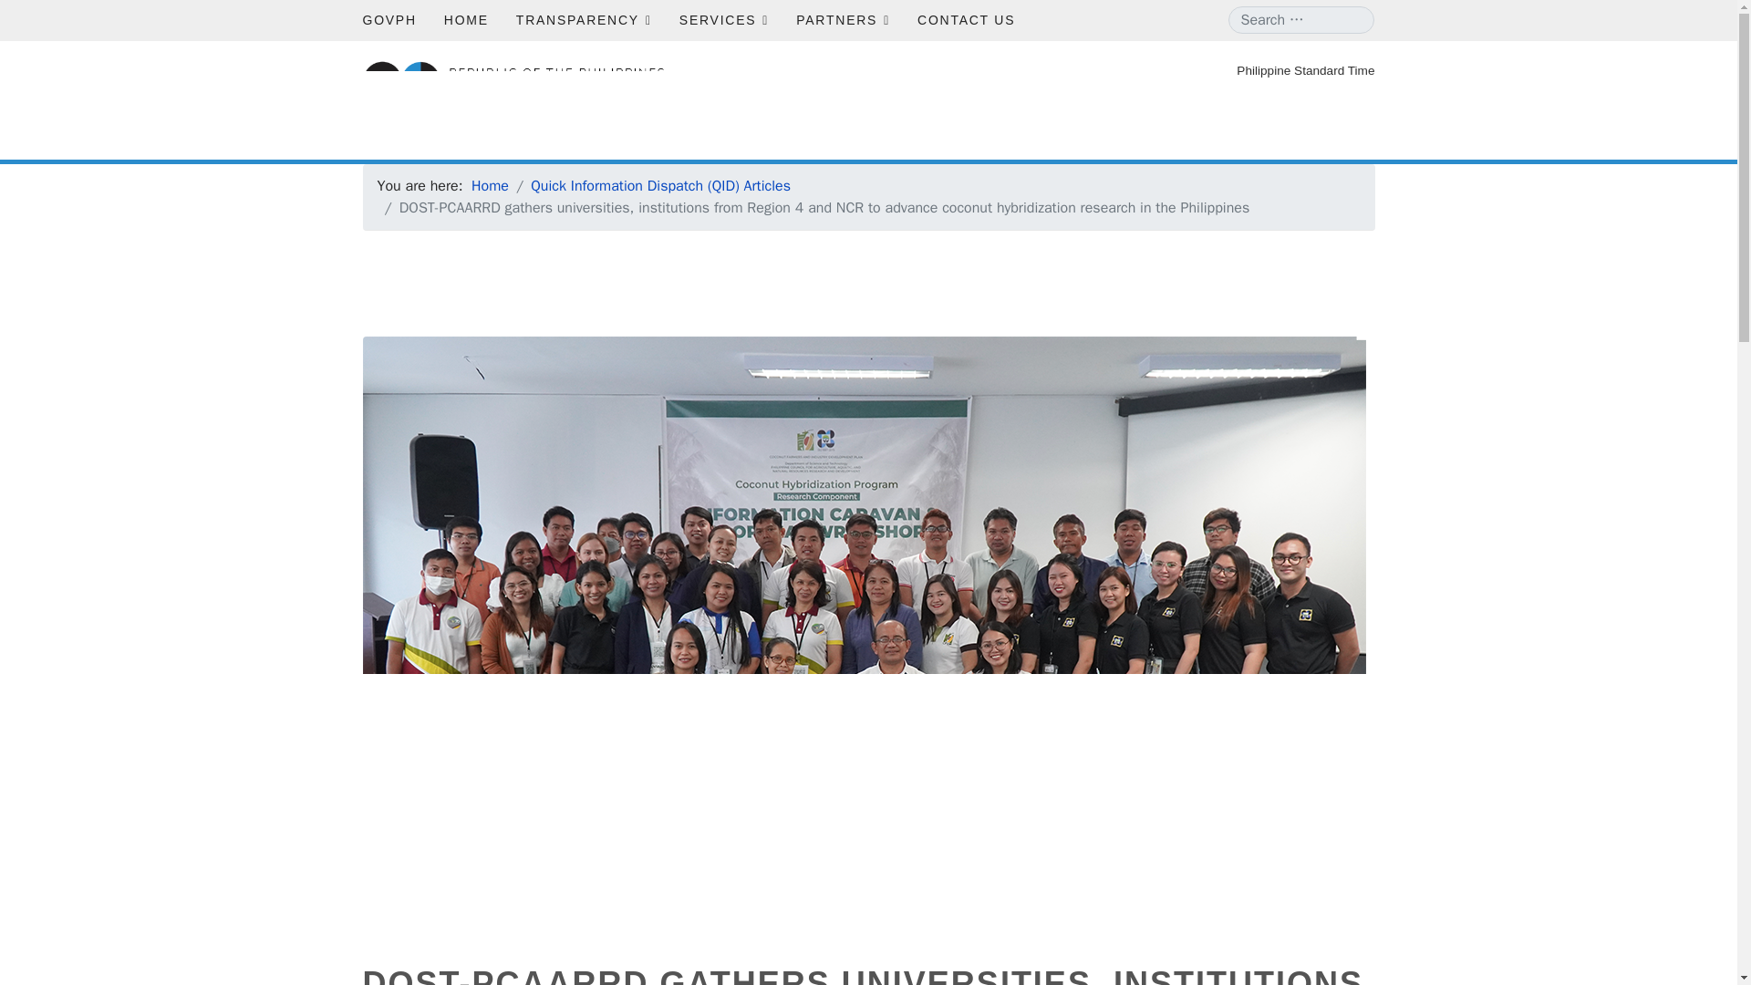 The image size is (1751, 985). What do you see at coordinates (467, 20) in the screenshot?
I see `HOME` at bounding box center [467, 20].